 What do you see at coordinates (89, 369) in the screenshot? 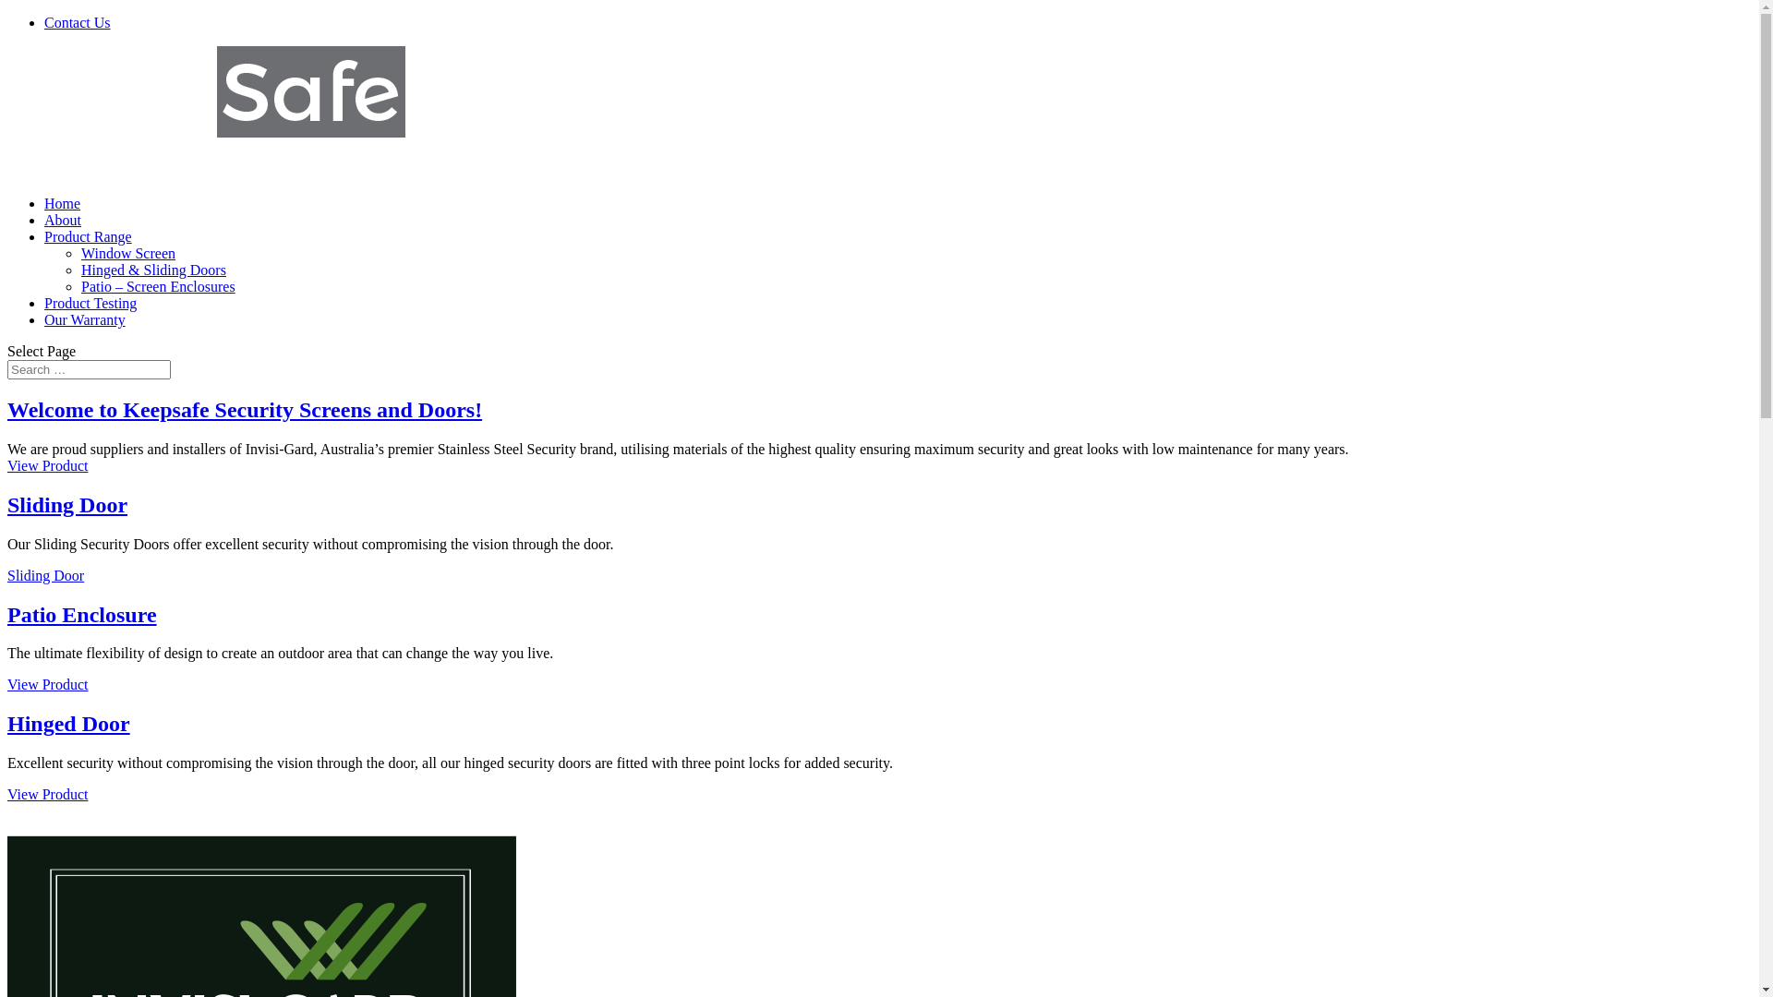
I see `Search for:` at bounding box center [89, 369].